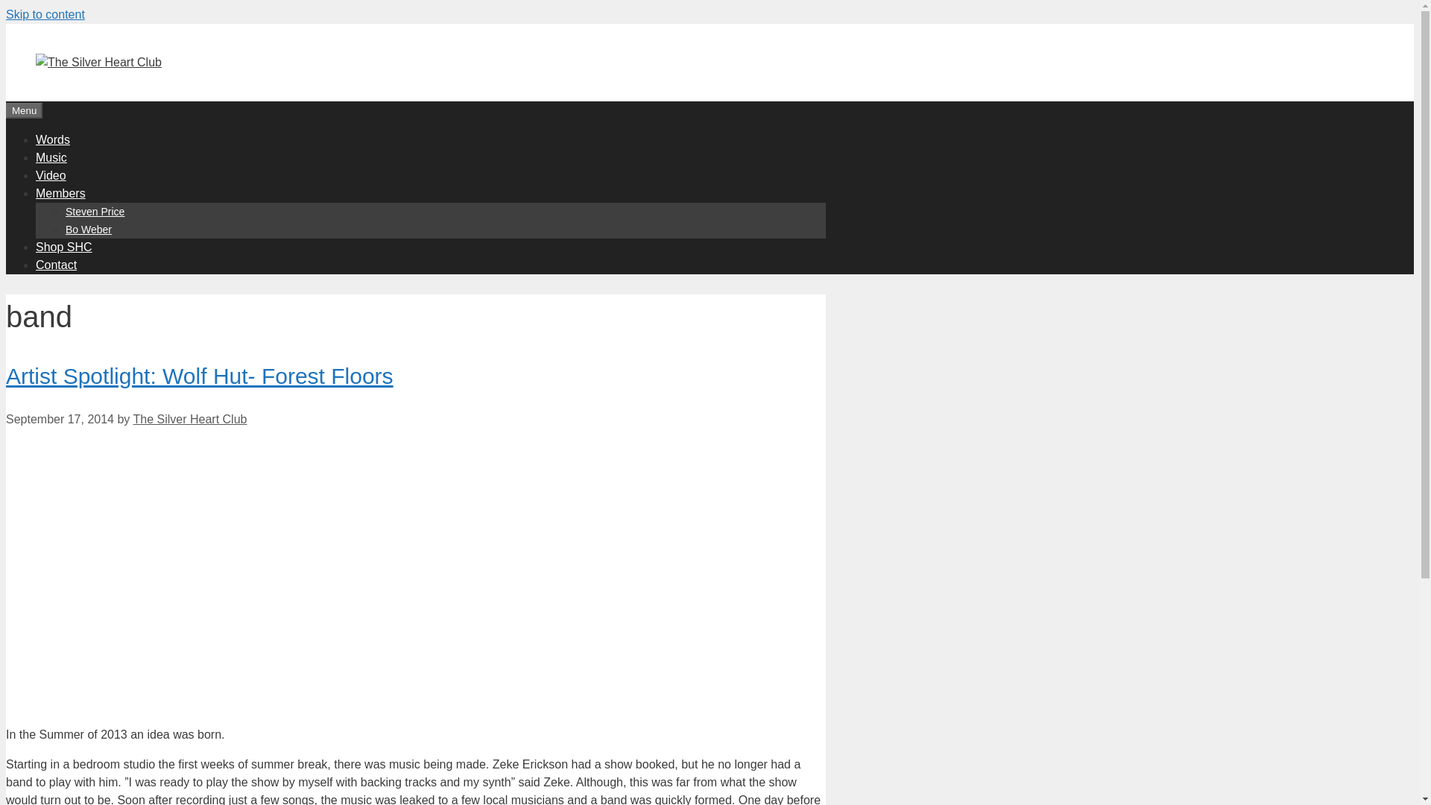 The width and height of the screenshot is (1431, 805). I want to click on The Silver Heart Club, so click(190, 419).